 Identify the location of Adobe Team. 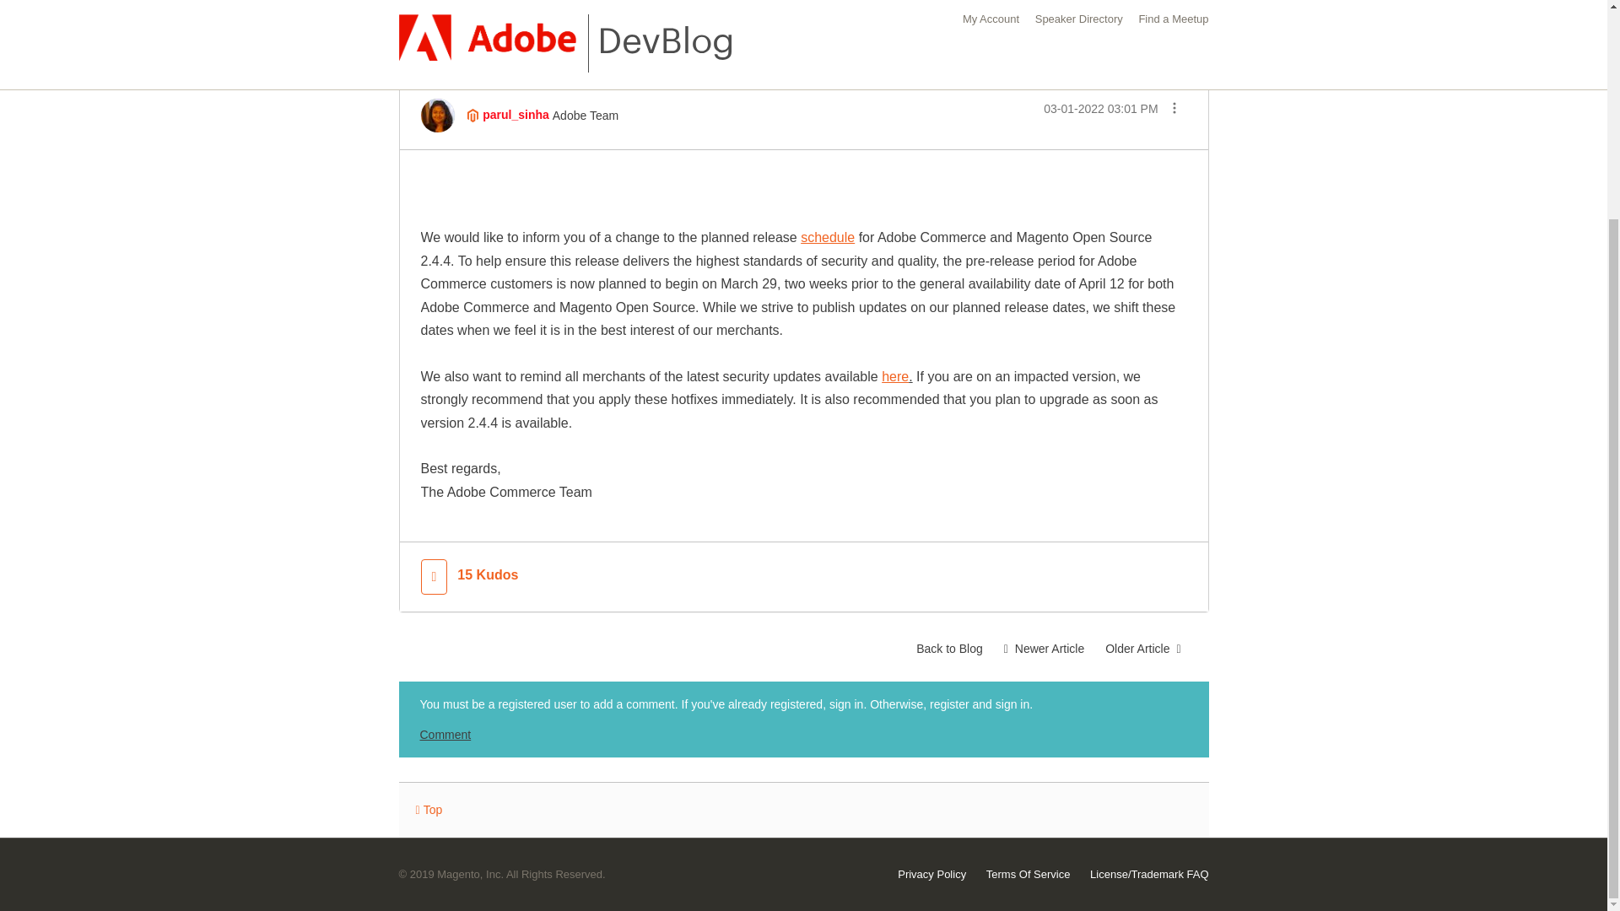
(472, 115).